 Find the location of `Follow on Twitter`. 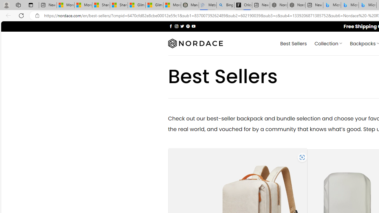

Follow on Twitter is located at coordinates (182, 26).